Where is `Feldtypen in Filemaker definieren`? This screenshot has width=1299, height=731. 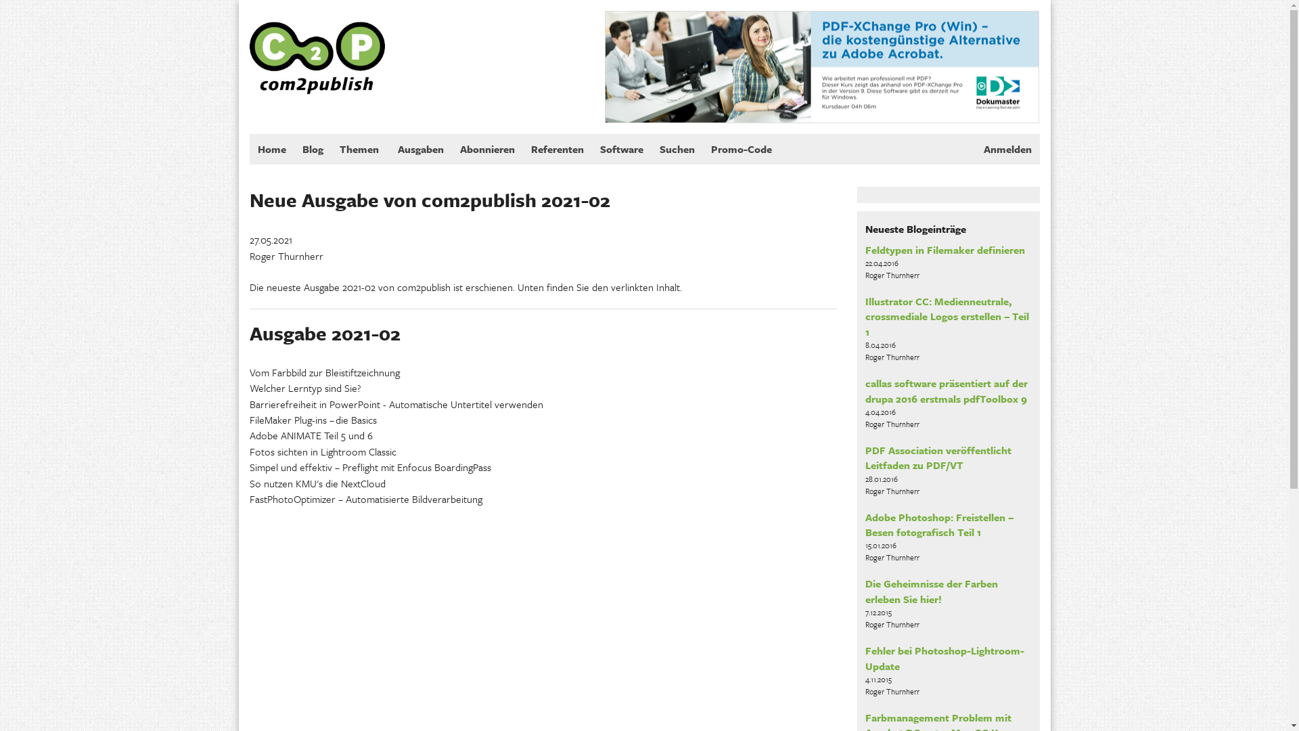 Feldtypen in Filemaker definieren is located at coordinates (945, 250).